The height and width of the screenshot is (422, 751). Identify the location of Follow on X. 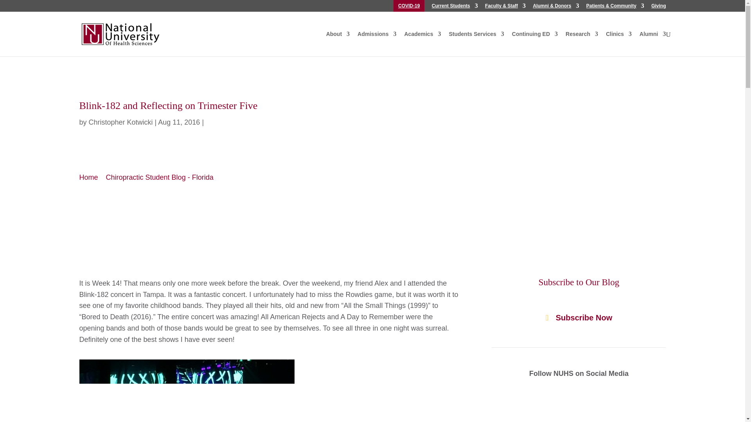
(579, 409).